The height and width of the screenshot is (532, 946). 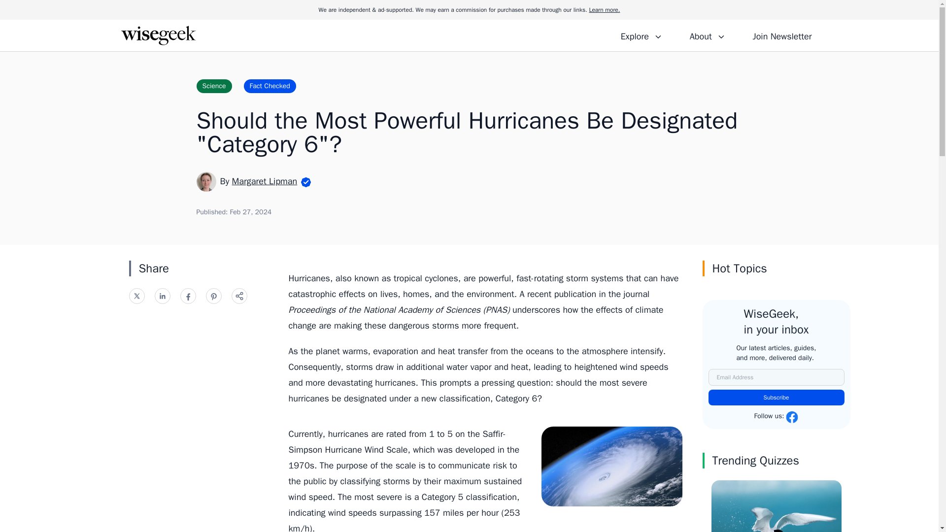 What do you see at coordinates (781, 35) in the screenshot?
I see `Join Newsletter` at bounding box center [781, 35].